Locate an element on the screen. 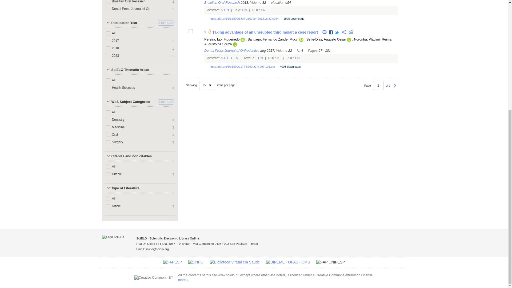 This screenshot has height=288, width=512. 1 is located at coordinates (378, 85).